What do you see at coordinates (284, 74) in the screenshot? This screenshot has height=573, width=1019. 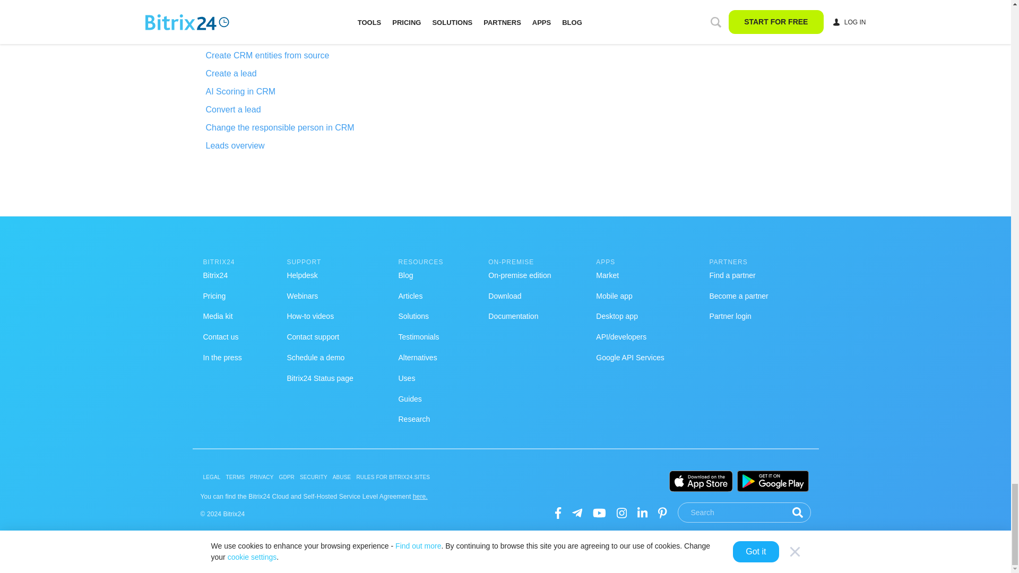 I see `Create a lead` at bounding box center [284, 74].